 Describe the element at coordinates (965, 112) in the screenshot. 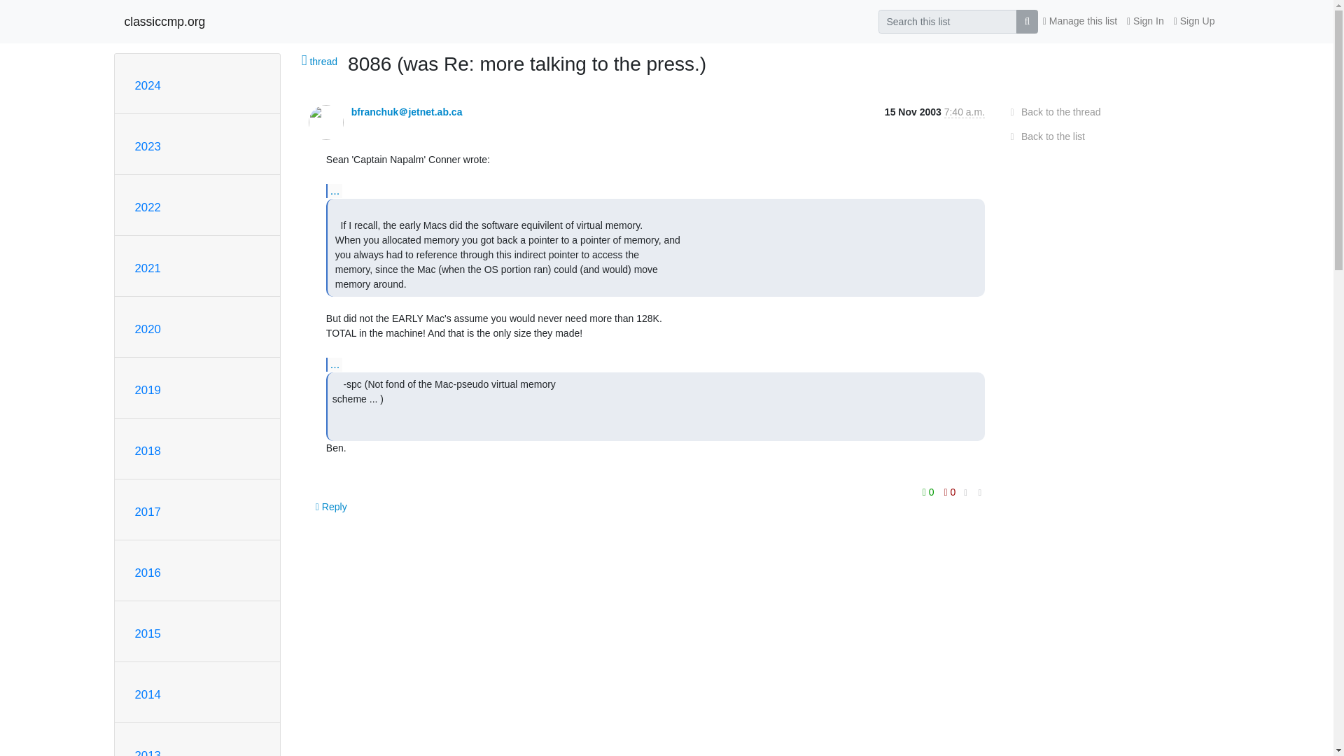

I see `Sender's time: Nov. 15, 2003, 12:40 p.m.` at that location.